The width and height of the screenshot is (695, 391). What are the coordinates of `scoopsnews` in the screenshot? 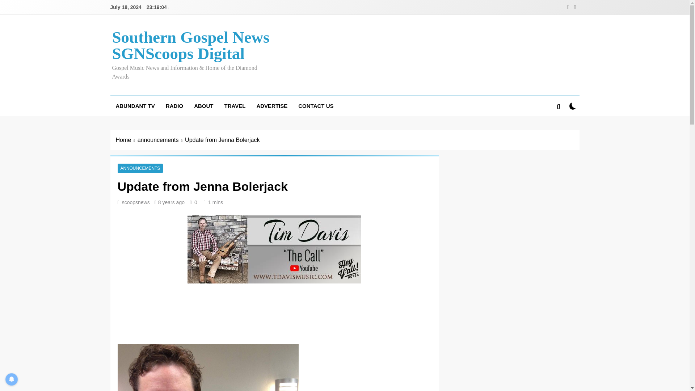 It's located at (136, 202).